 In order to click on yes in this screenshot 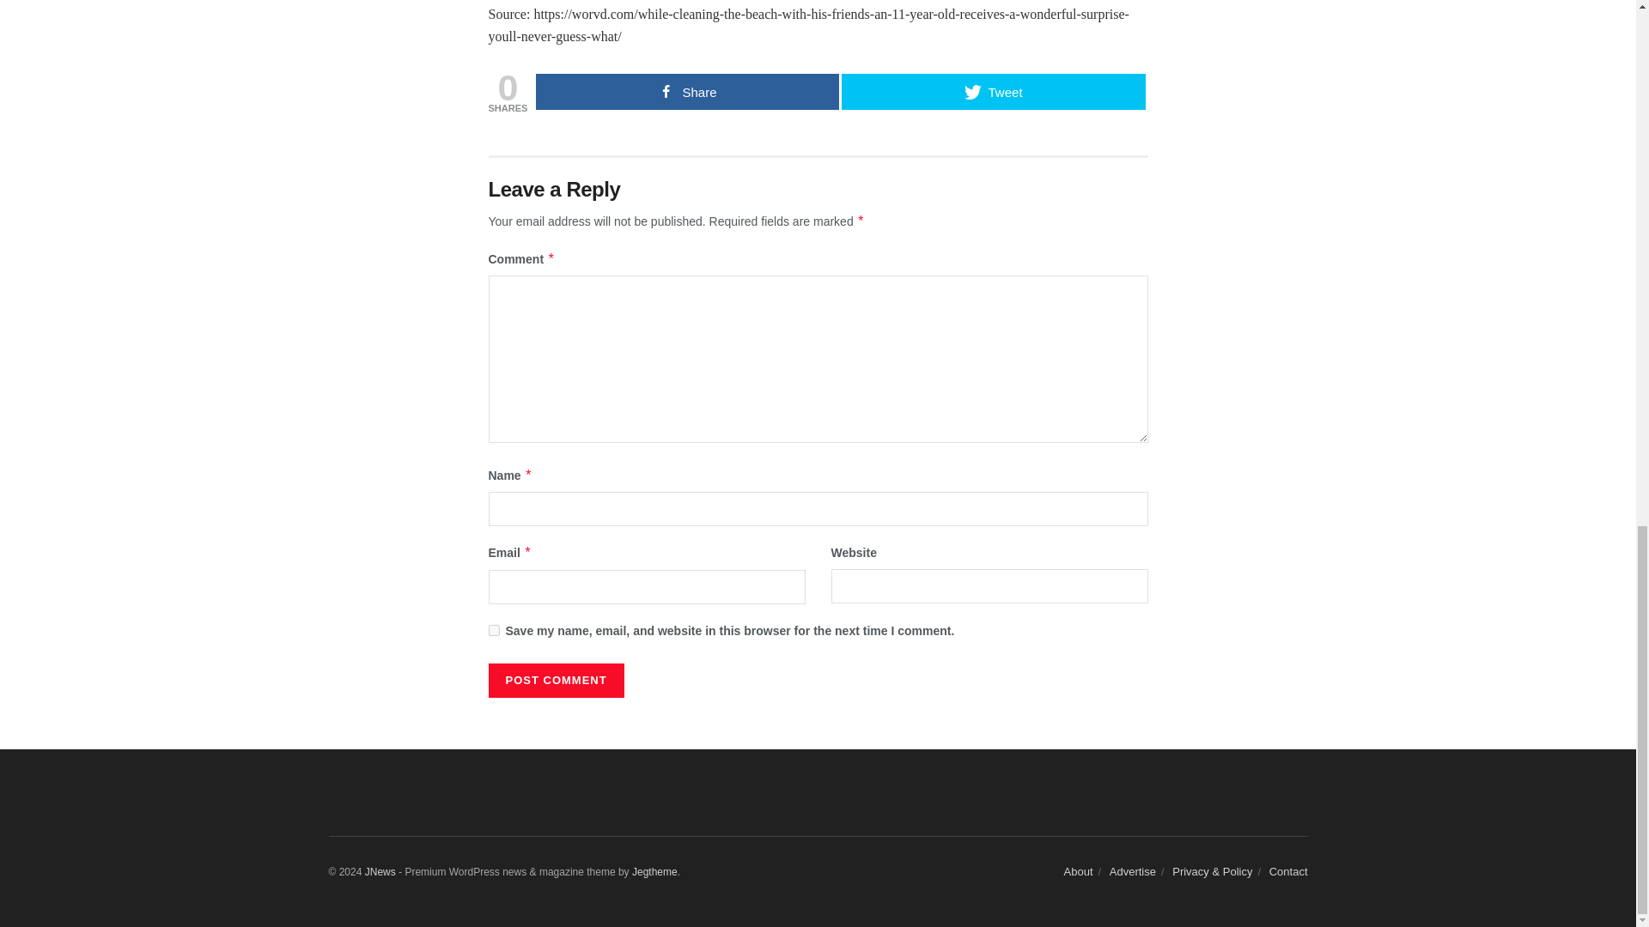, I will do `click(493, 630)`.